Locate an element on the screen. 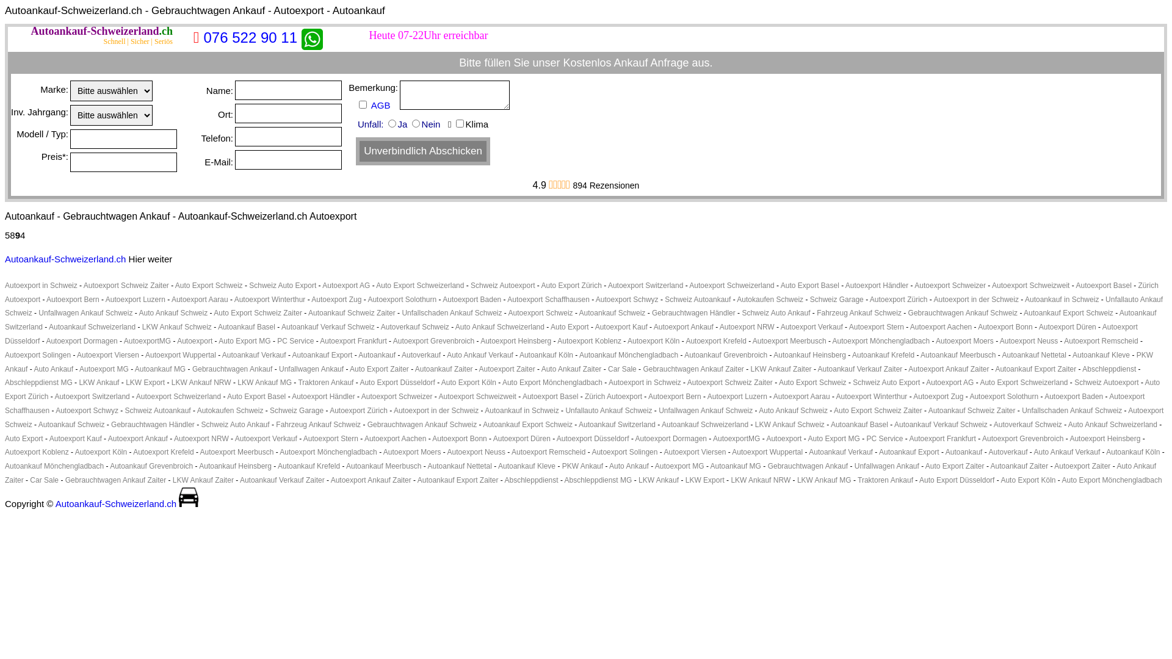  Auto Ankauf Schweizerland is located at coordinates (500, 327).